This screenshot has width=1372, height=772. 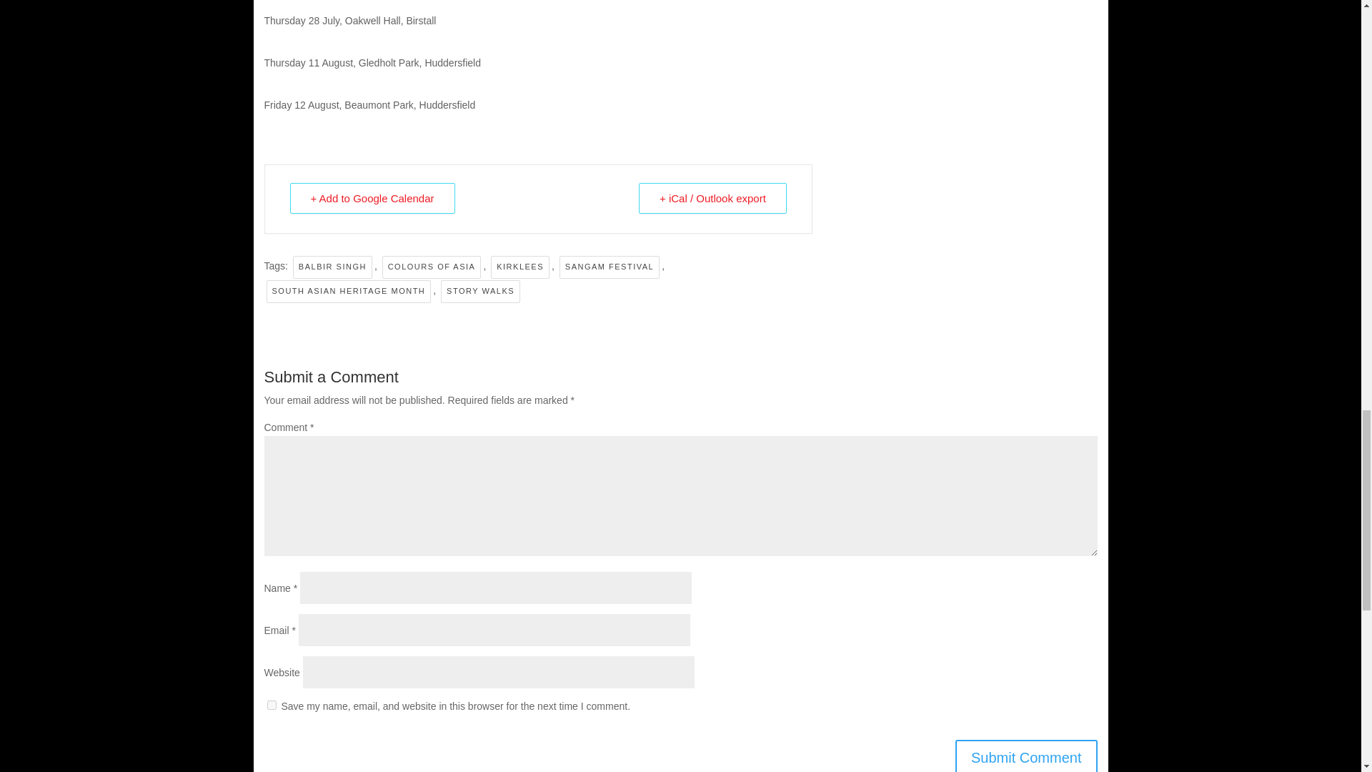 I want to click on BALBIR SINGH, so click(x=332, y=267).